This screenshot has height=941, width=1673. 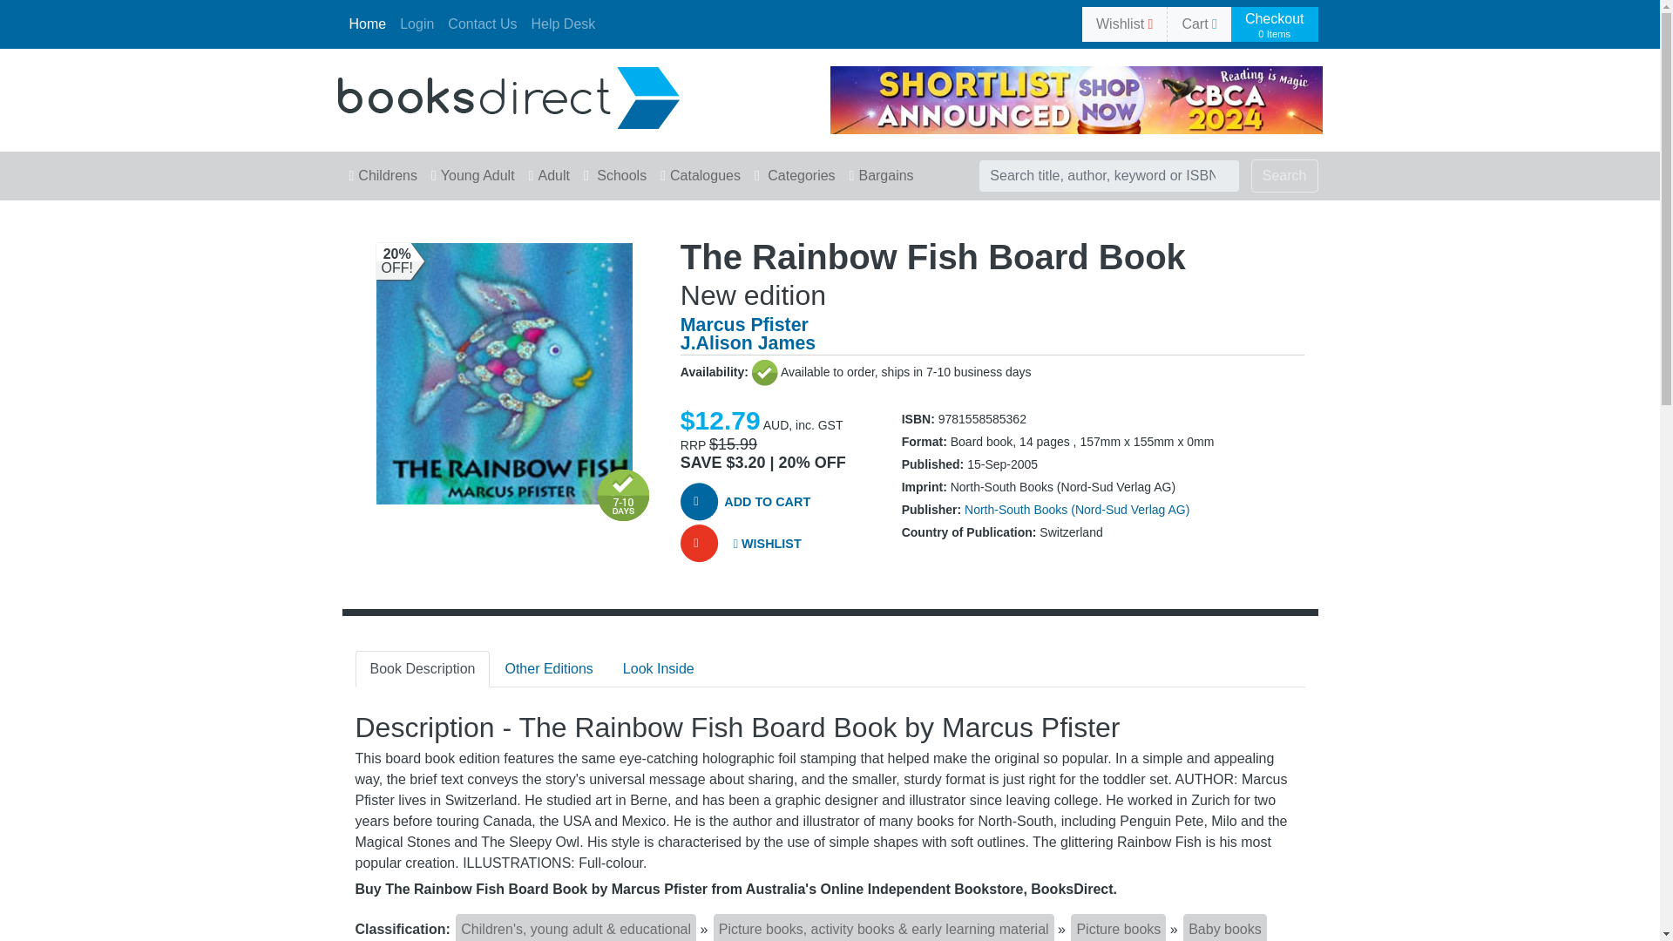 I want to click on Add this book to your wishlist, so click(x=764, y=544).